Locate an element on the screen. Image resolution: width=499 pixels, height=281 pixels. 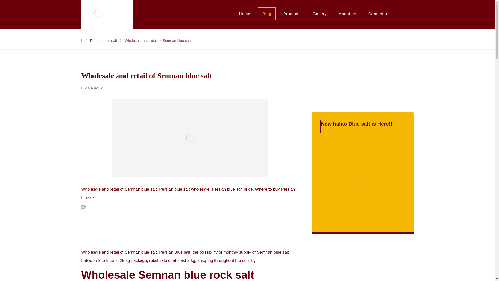
New halito Blue salt is Here!!! is located at coordinates (363, 181).